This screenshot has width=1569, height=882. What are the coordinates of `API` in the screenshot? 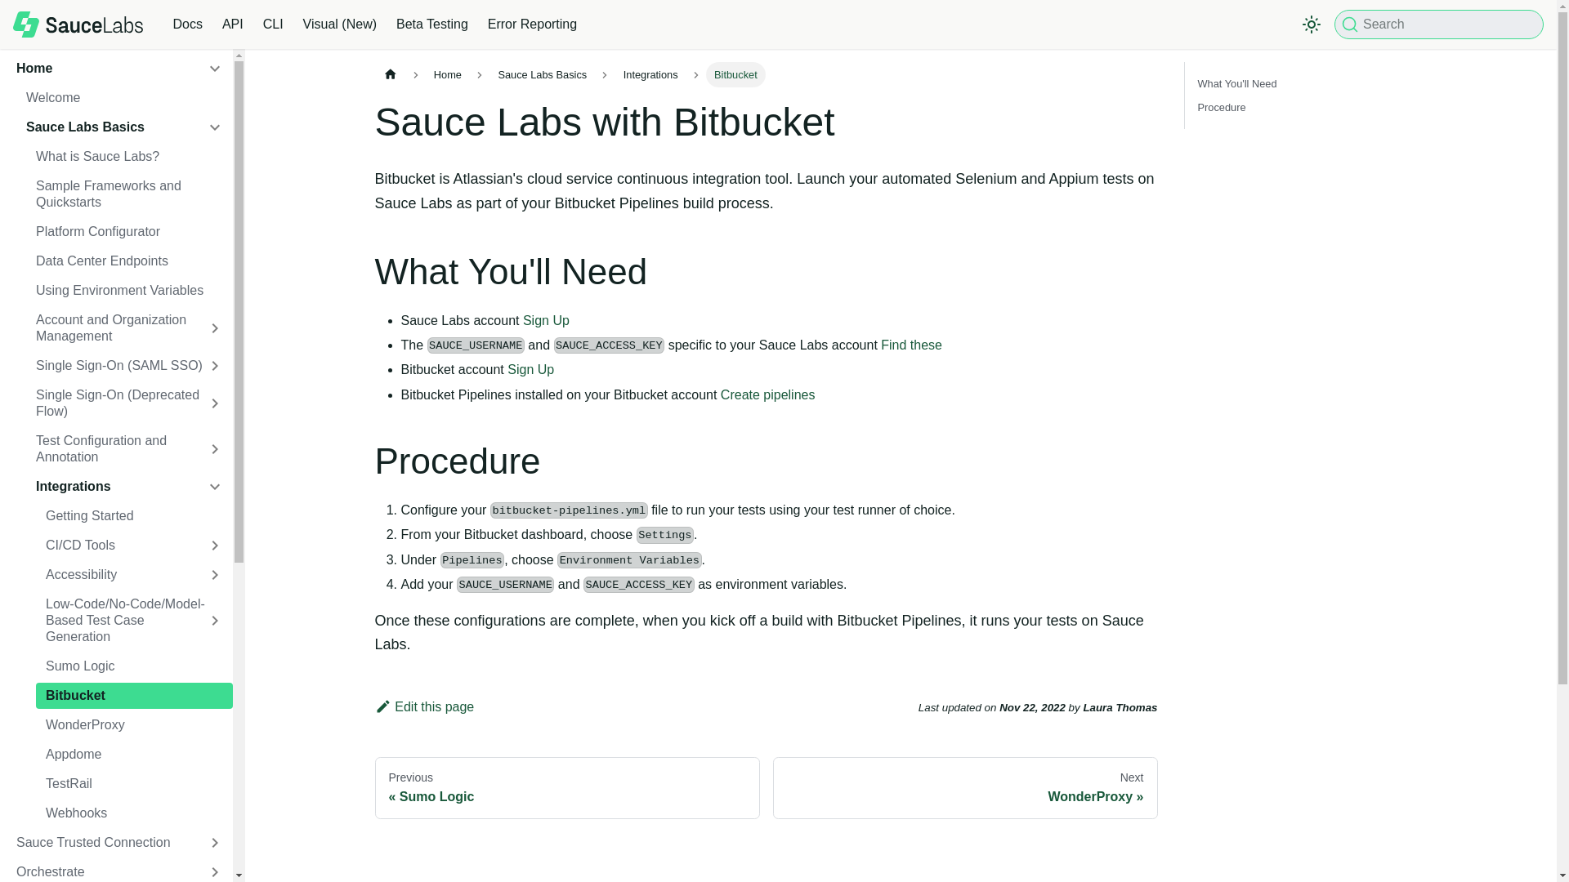 It's located at (232, 24).